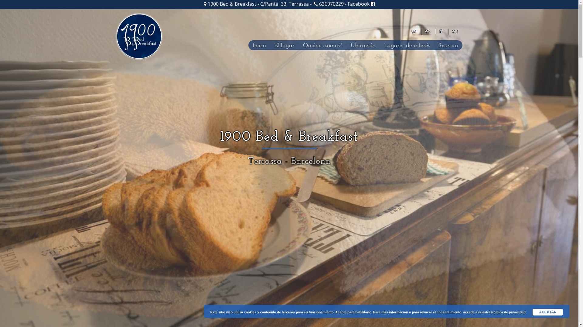  What do you see at coordinates (259, 45) in the screenshot?
I see `Inicio` at bounding box center [259, 45].